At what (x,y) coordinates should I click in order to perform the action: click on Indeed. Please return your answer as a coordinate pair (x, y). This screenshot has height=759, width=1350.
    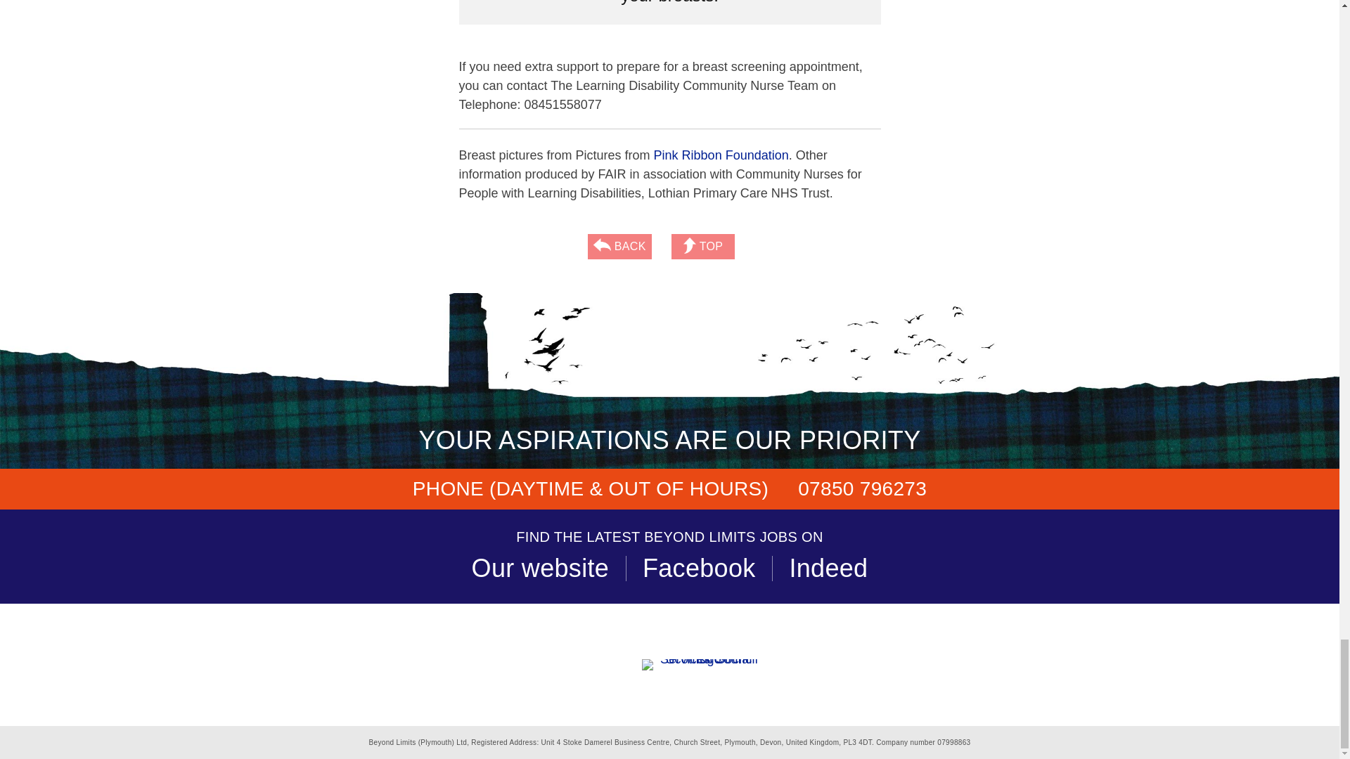
    Looking at the image, I should click on (828, 568).